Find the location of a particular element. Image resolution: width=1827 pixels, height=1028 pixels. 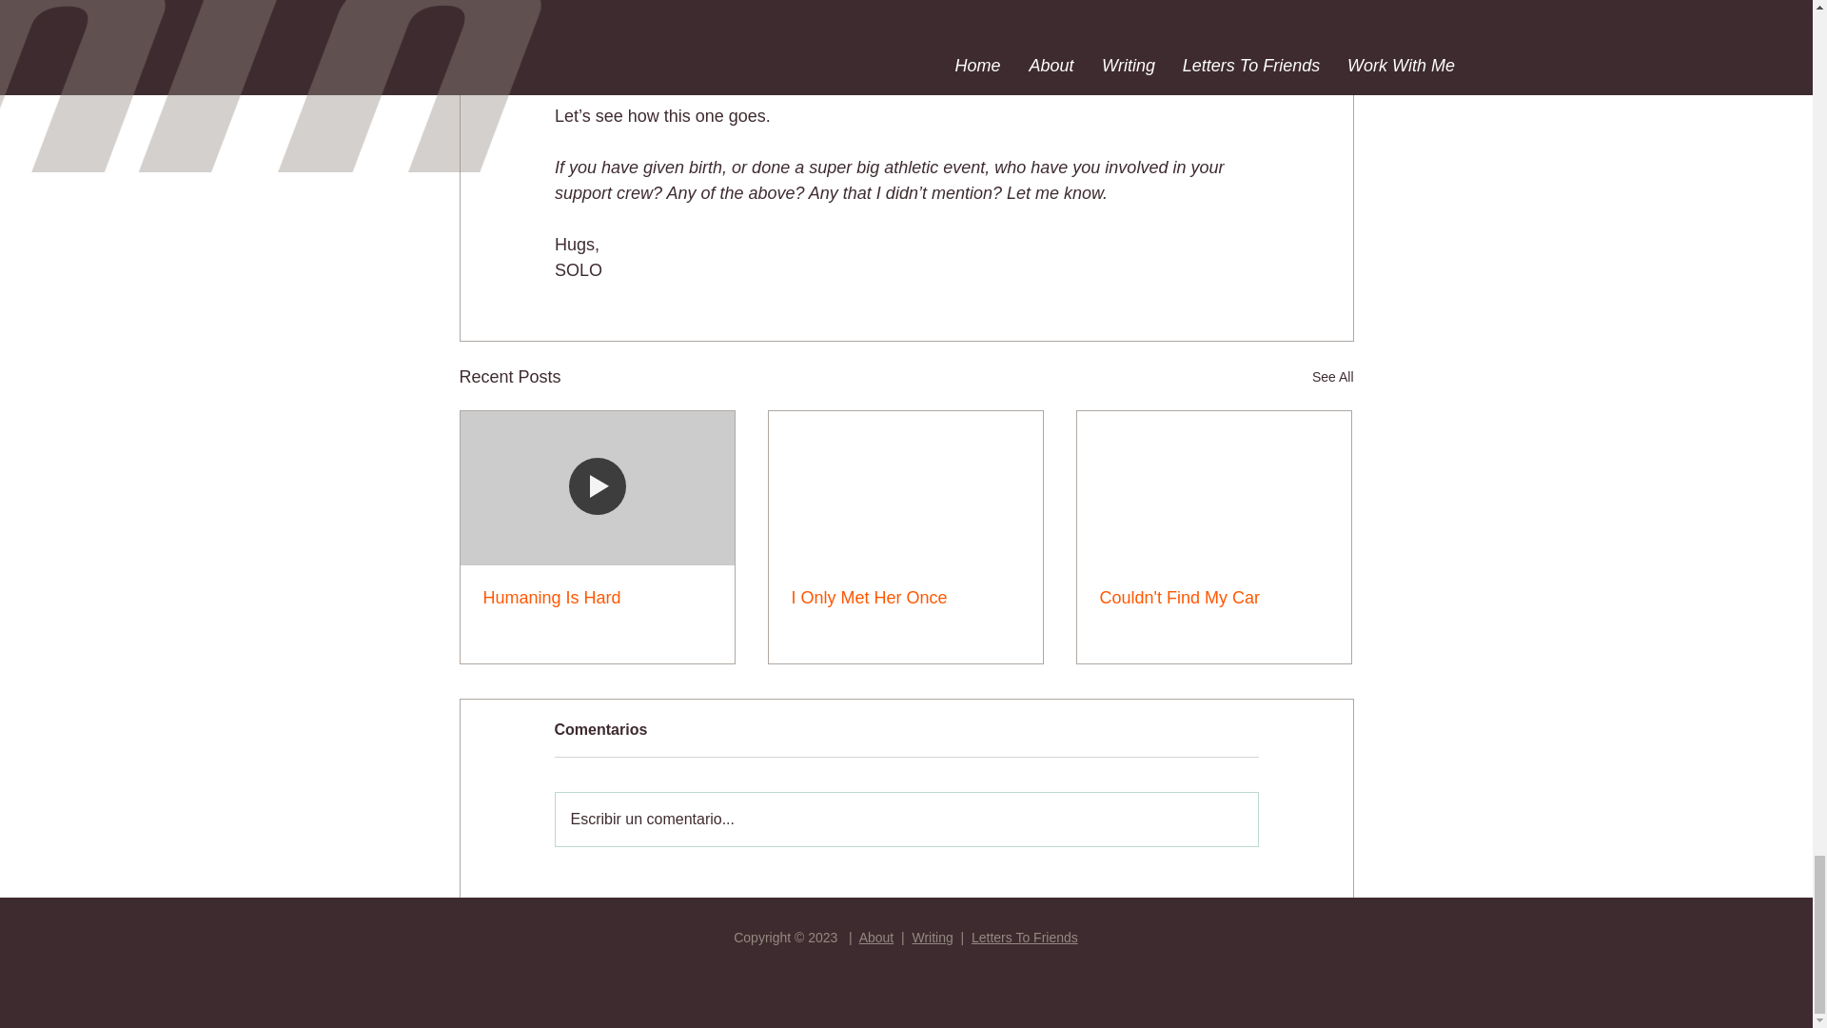

Humaning Is Hard is located at coordinates (598, 598).